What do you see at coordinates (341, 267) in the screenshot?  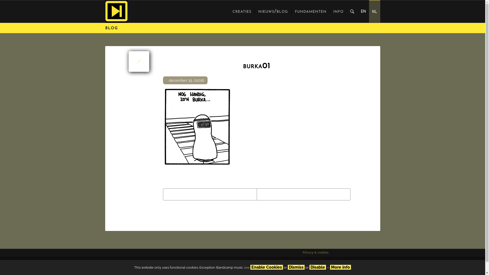 I see `More info` at bounding box center [341, 267].